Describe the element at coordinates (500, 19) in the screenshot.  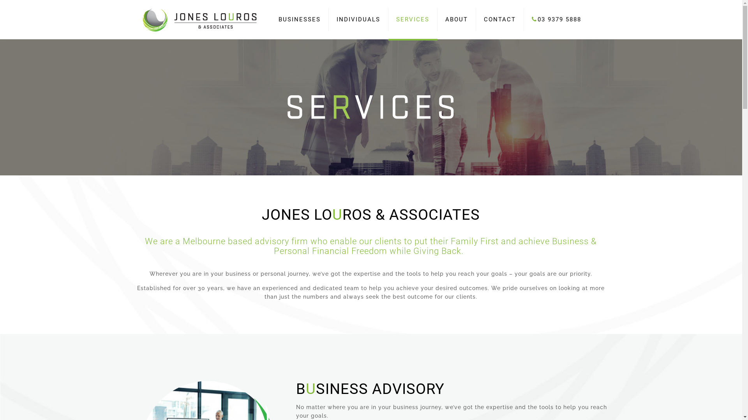
I see `CONTACT` at that location.